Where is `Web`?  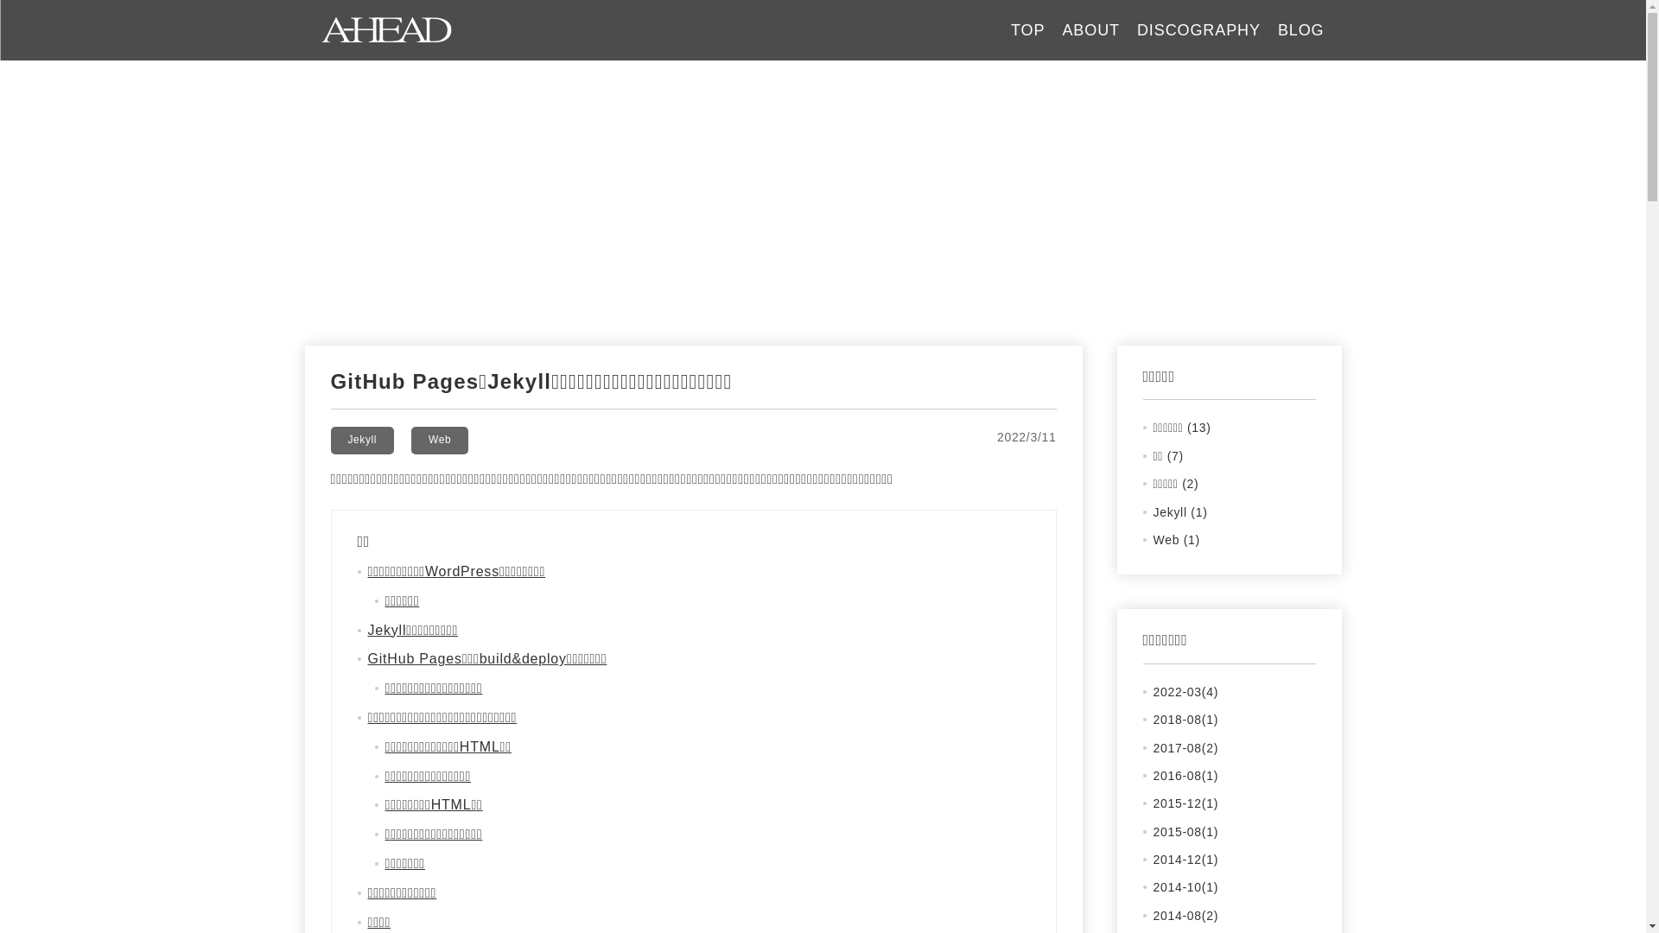 Web is located at coordinates (440, 441).